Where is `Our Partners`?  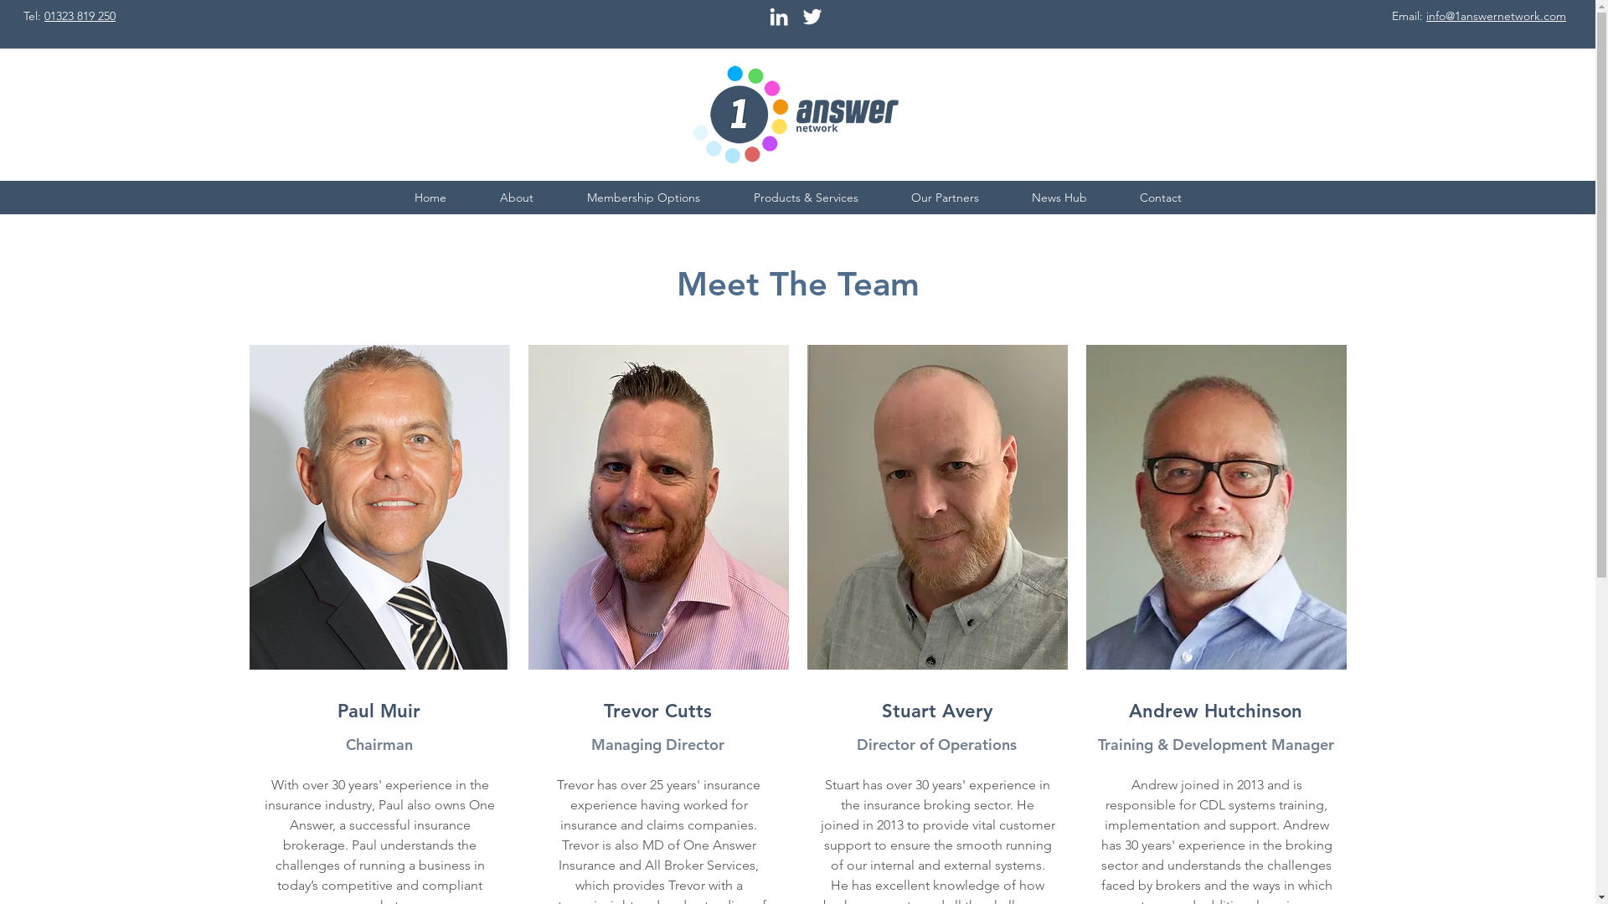
Our Partners is located at coordinates (945, 198).